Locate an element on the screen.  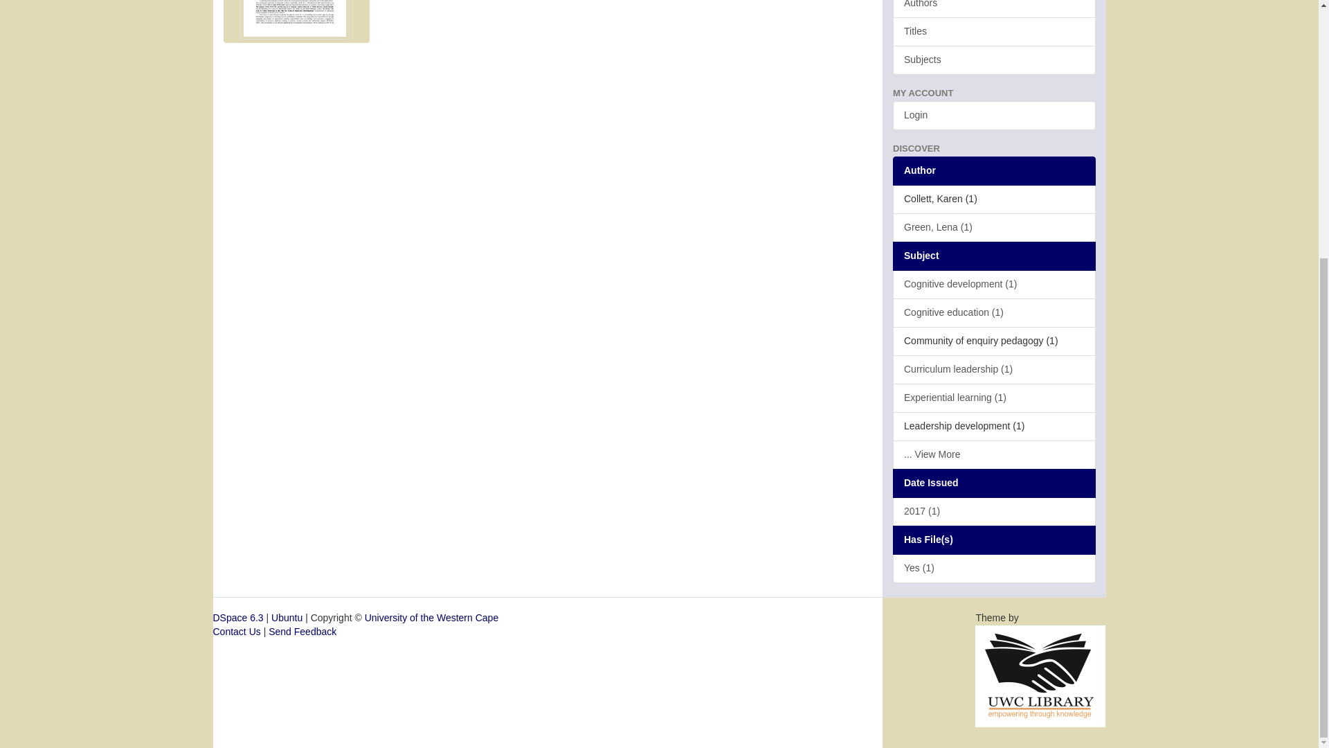
Atmire NV is located at coordinates (1040, 675).